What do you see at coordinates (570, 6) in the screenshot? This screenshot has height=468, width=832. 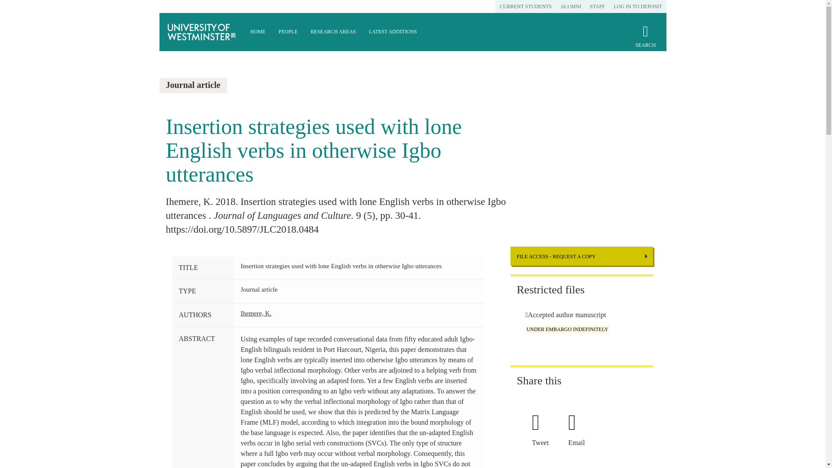 I see `ALUMNI` at bounding box center [570, 6].